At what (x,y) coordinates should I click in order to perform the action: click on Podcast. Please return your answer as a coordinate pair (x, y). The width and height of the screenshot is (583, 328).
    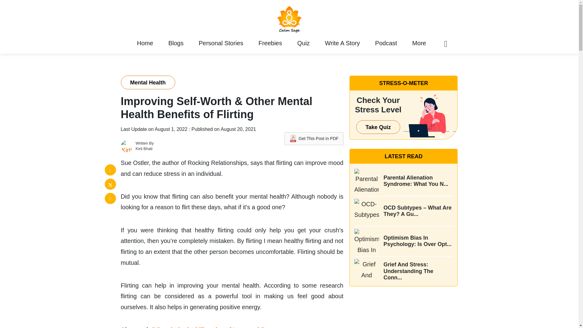
    Looking at the image, I should click on (386, 43).